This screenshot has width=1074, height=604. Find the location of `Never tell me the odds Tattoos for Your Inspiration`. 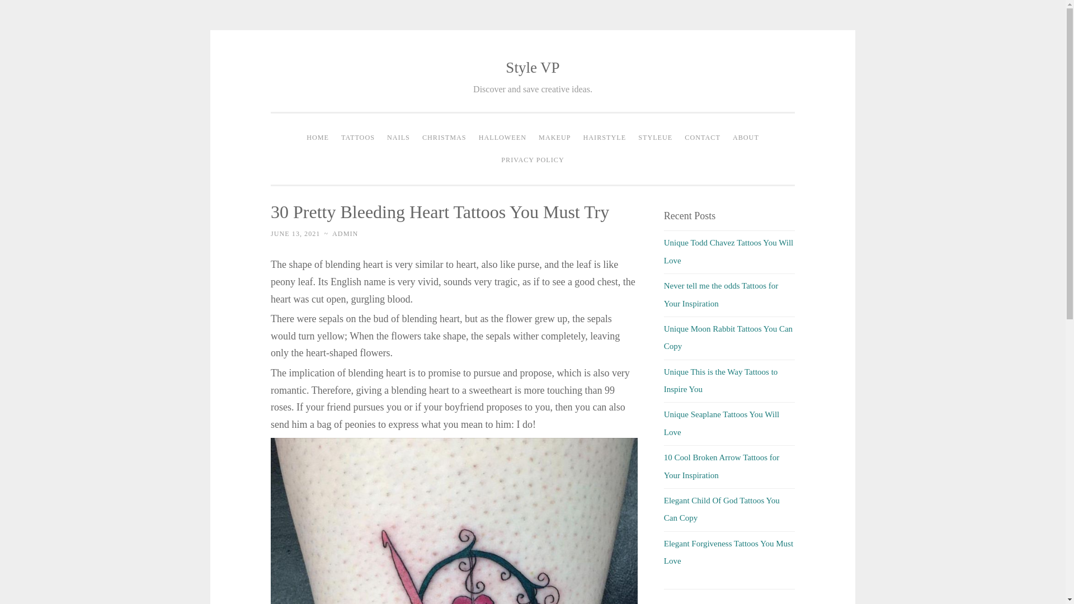

Never tell me the odds Tattoos for Your Inspiration is located at coordinates (720, 294).